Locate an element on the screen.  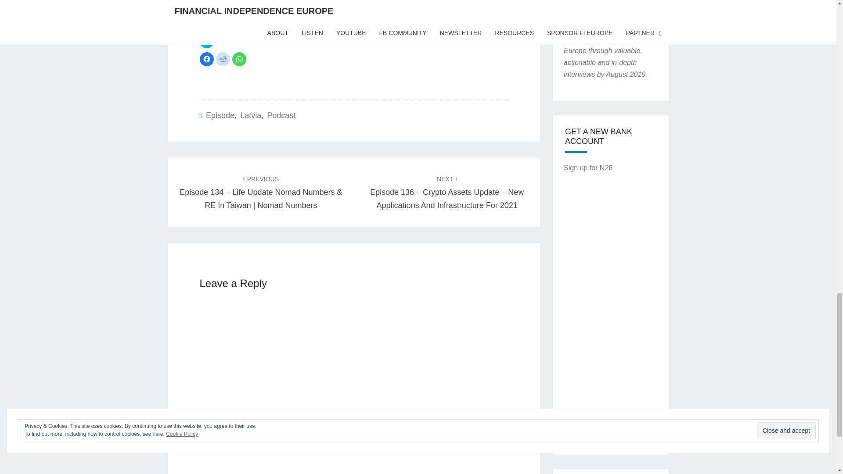
Click to share on Facebook is located at coordinates (206, 59).